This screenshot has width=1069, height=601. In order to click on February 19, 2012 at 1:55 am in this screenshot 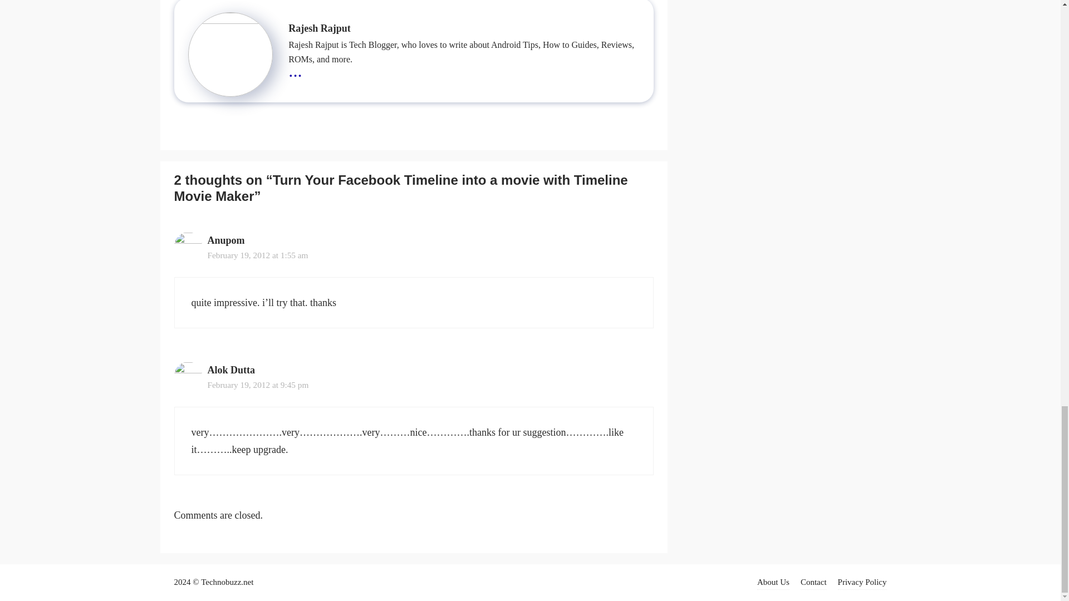, I will do `click(257, 255)`.